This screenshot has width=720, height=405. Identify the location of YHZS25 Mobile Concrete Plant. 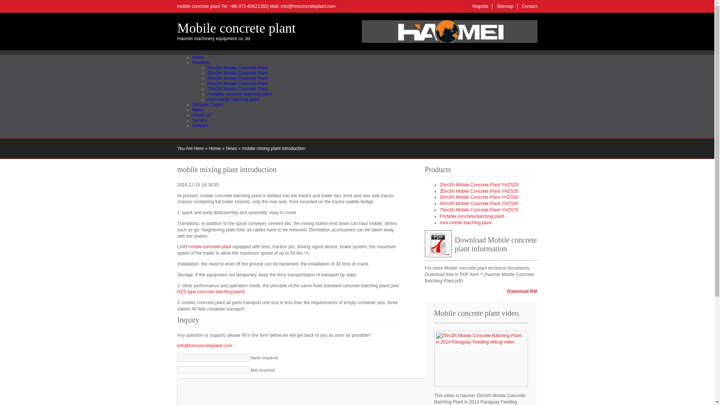
(478, 185).